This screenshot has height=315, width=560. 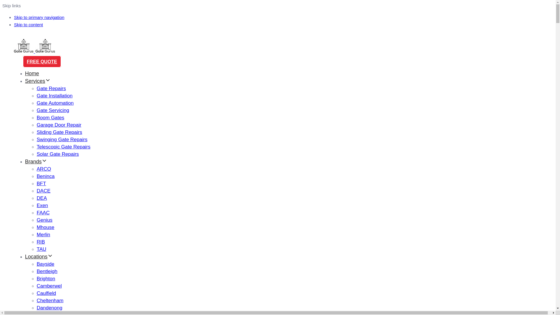 What do you see at coordinates (43, 213) in the screenshot?
I see `FAAC` at bounding box center [43, 213].